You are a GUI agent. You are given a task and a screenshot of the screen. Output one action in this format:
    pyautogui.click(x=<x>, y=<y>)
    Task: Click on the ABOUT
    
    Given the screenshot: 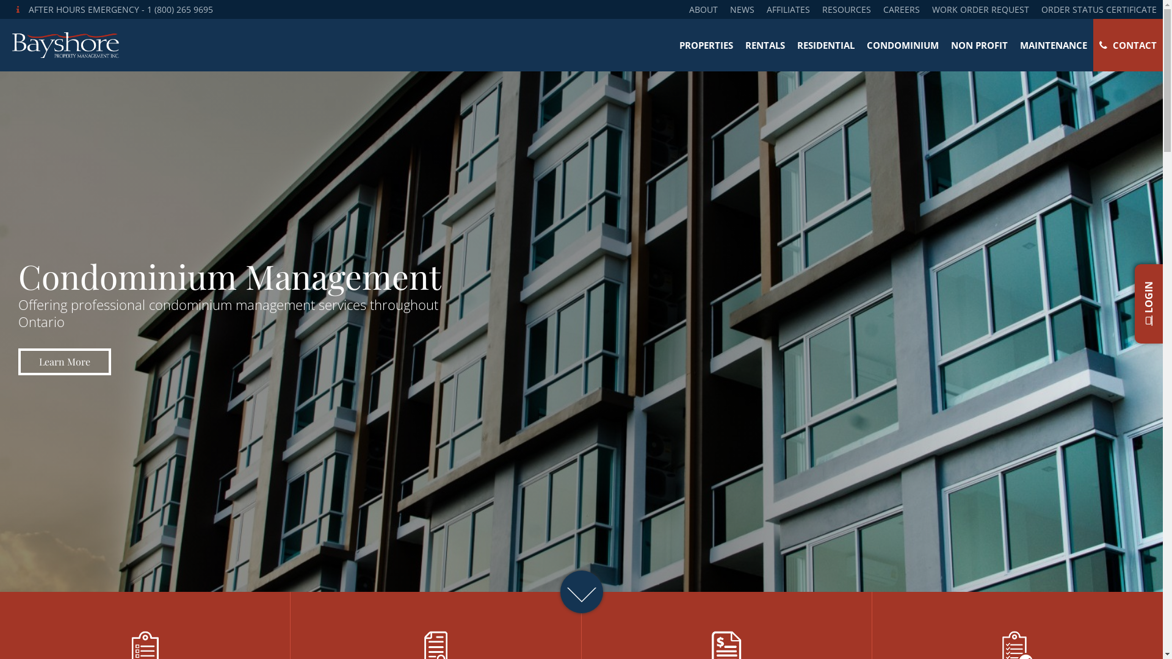 What is the action you would take?
    pyautogui.click(x=703, y=10)
    